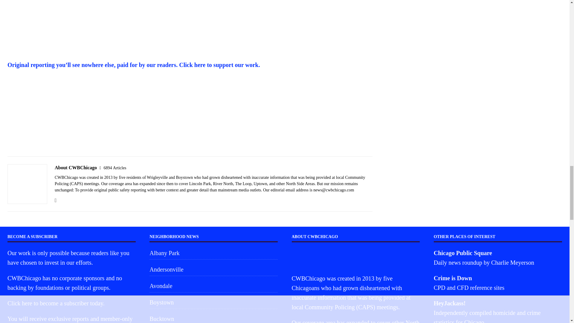 This screenshot has height=323, width=574. What do you see at coordinates (213, 286) in the screenshot?
I see `Avondale` at bounding box center [213, 286].